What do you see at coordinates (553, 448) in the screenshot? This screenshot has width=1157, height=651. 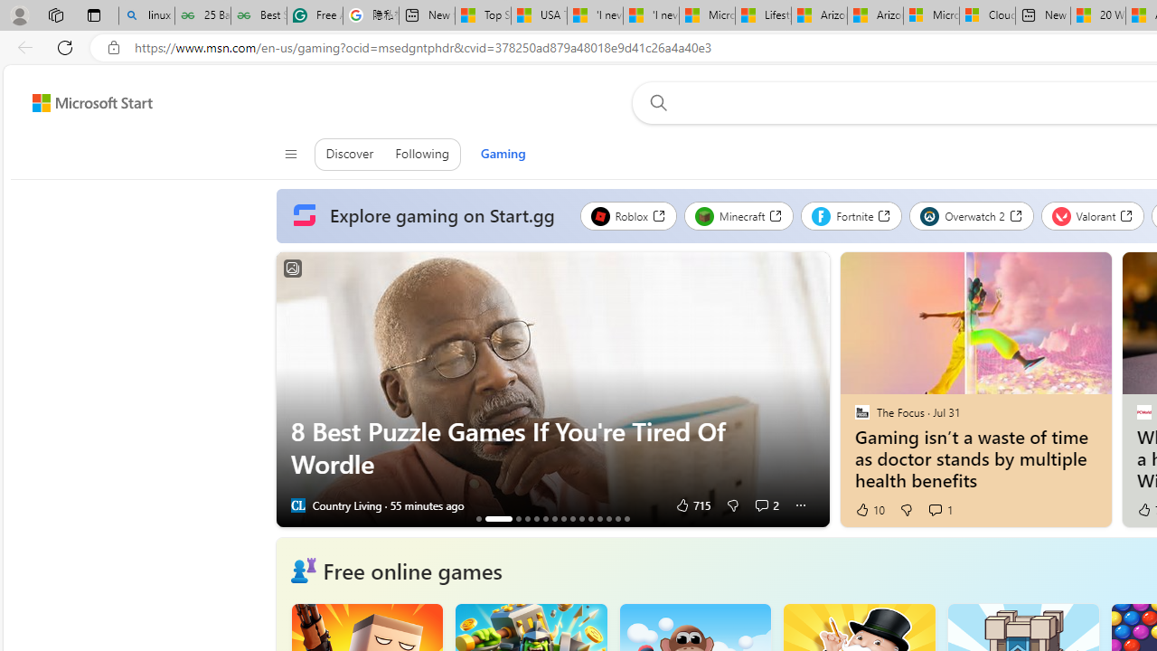 I see `8 Best Puzzle Games If You're Tired Of Wordle` at bounding box center [553, 448].